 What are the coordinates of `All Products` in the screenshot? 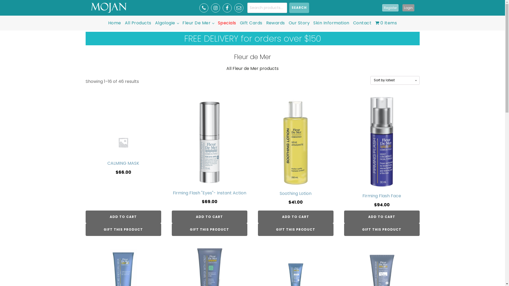 It's located at (138, 23).